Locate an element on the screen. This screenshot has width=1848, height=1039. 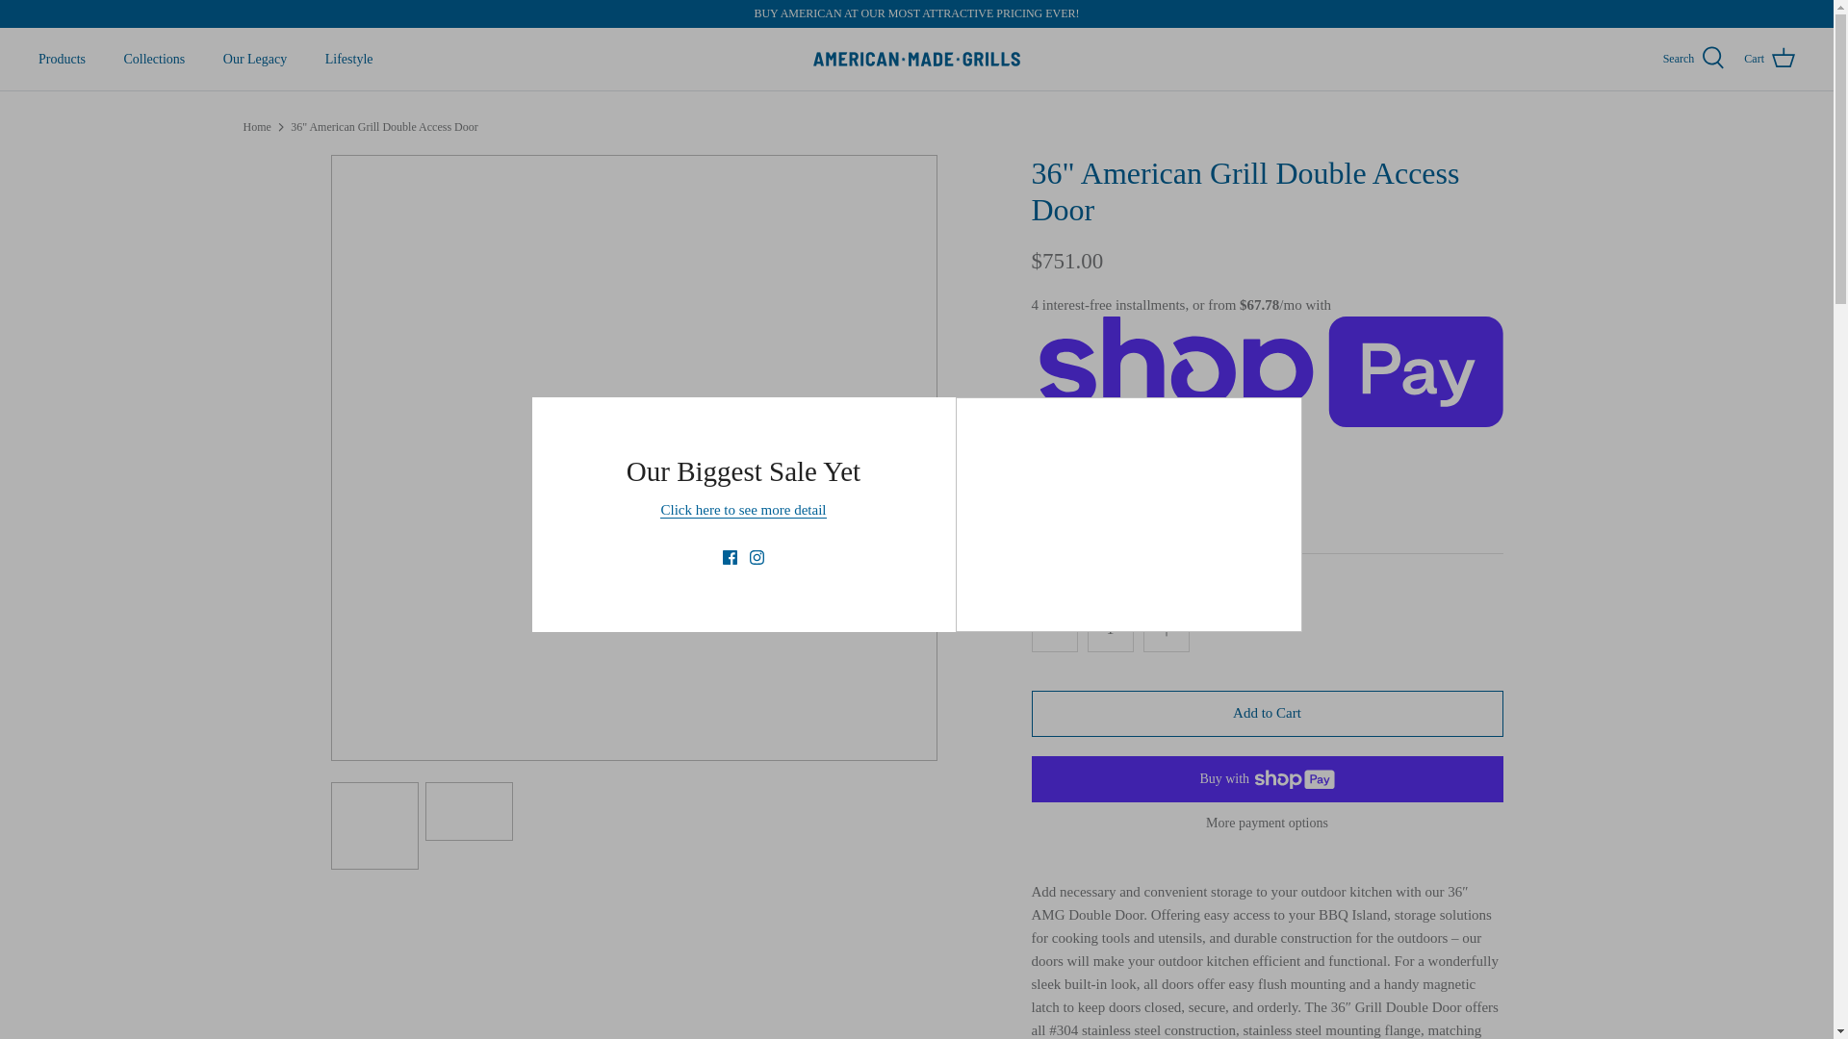
BUY AMERICAN AT OUR MOST ATTRACTIVE PRICING EVER! is located at coordinates (916, 13).